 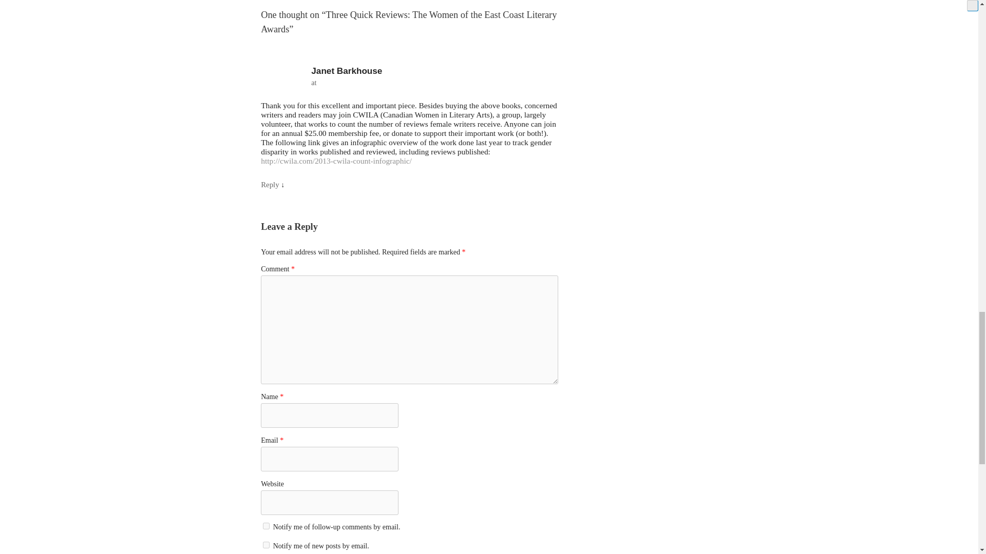 I want to click on subscribe, so click(x=266, y=545).